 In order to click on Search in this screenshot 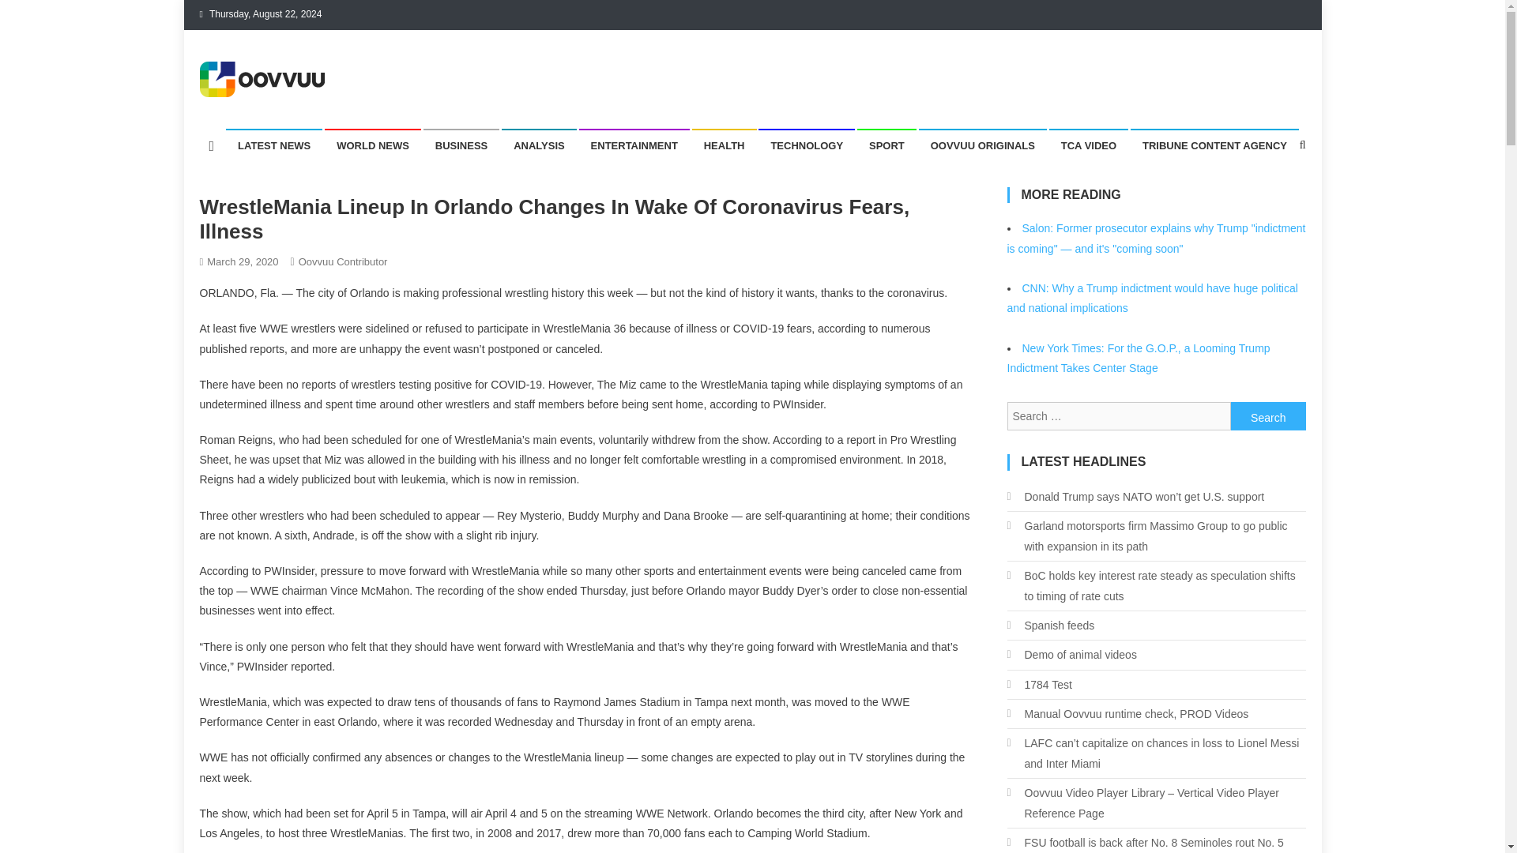, I will do `click(1268, 415)`.